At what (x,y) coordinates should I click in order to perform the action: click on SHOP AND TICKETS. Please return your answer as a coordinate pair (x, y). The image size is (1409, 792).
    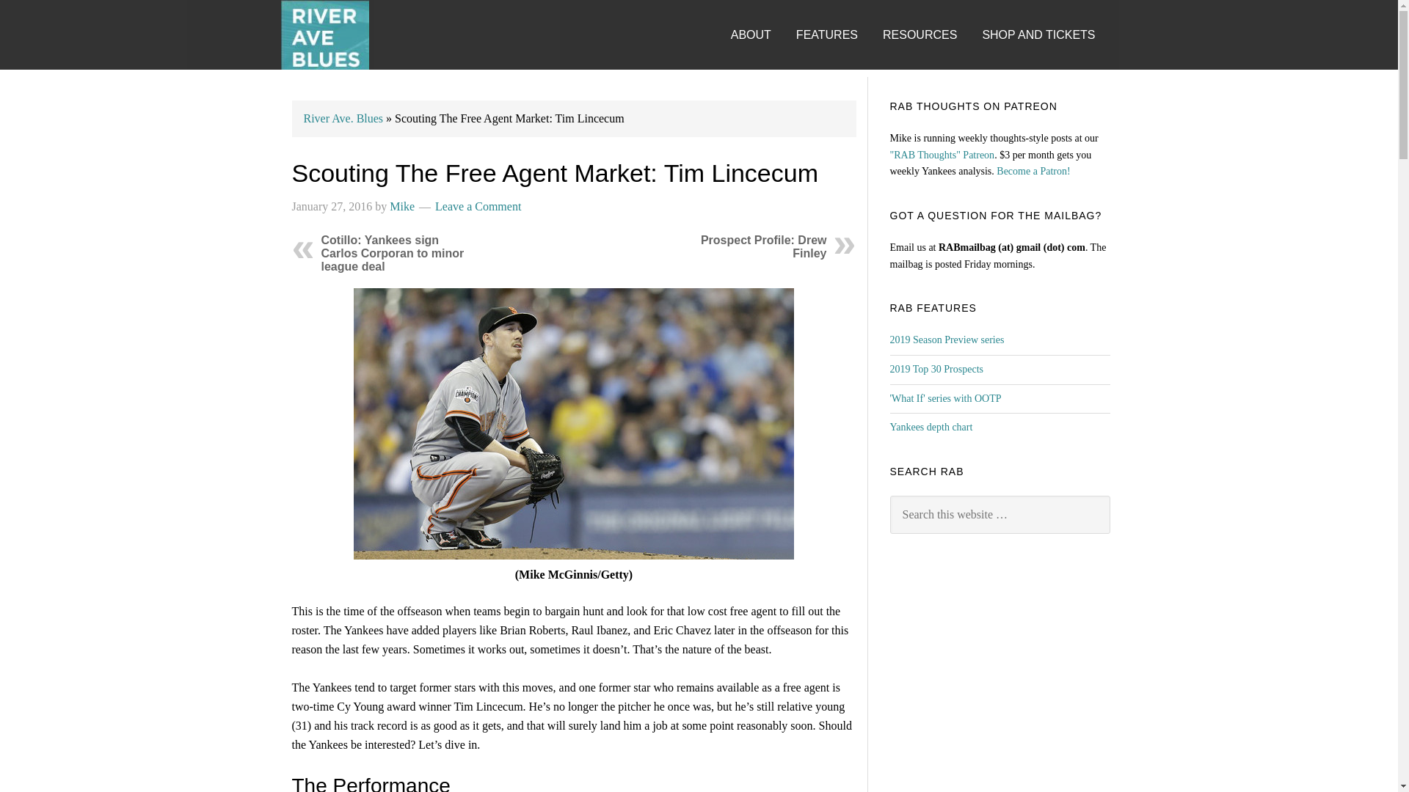
    Looking at the image, I should click on (1049, 21).